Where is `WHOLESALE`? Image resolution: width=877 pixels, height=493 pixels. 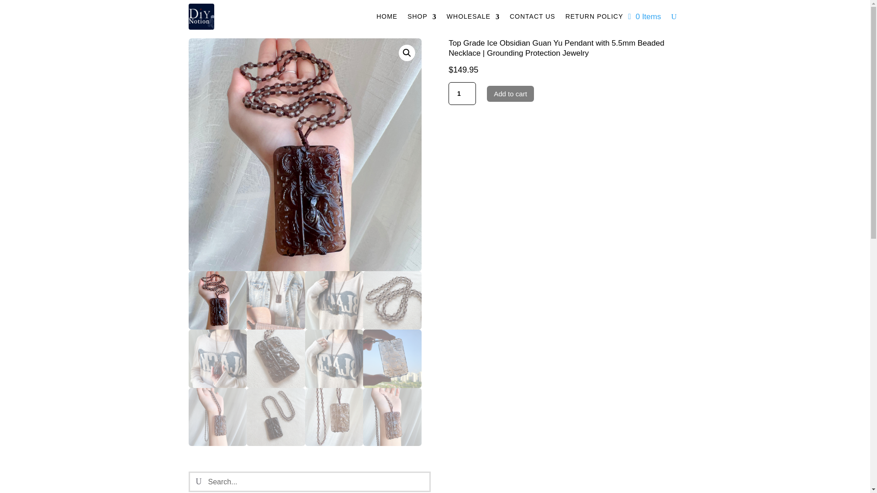
WHOLESALE is located at coordinates (473, 16).